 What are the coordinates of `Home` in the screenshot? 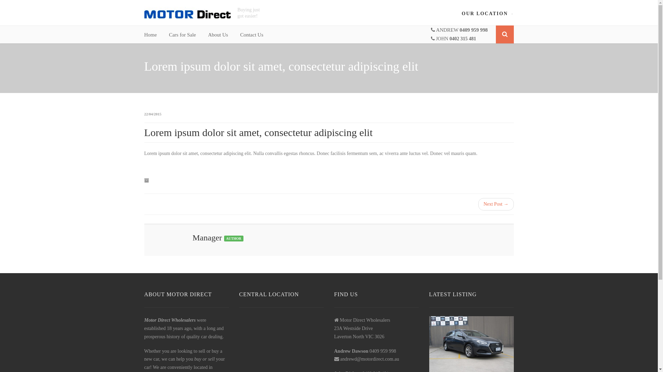 It's located at (151, 35).